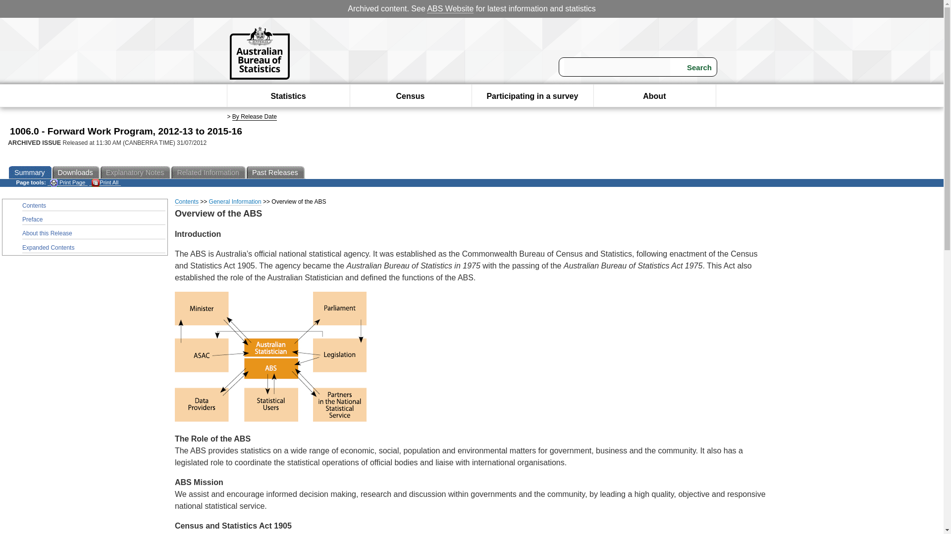 This screenshot has width=951, height=534. I want to click on About, so click(654, 96).